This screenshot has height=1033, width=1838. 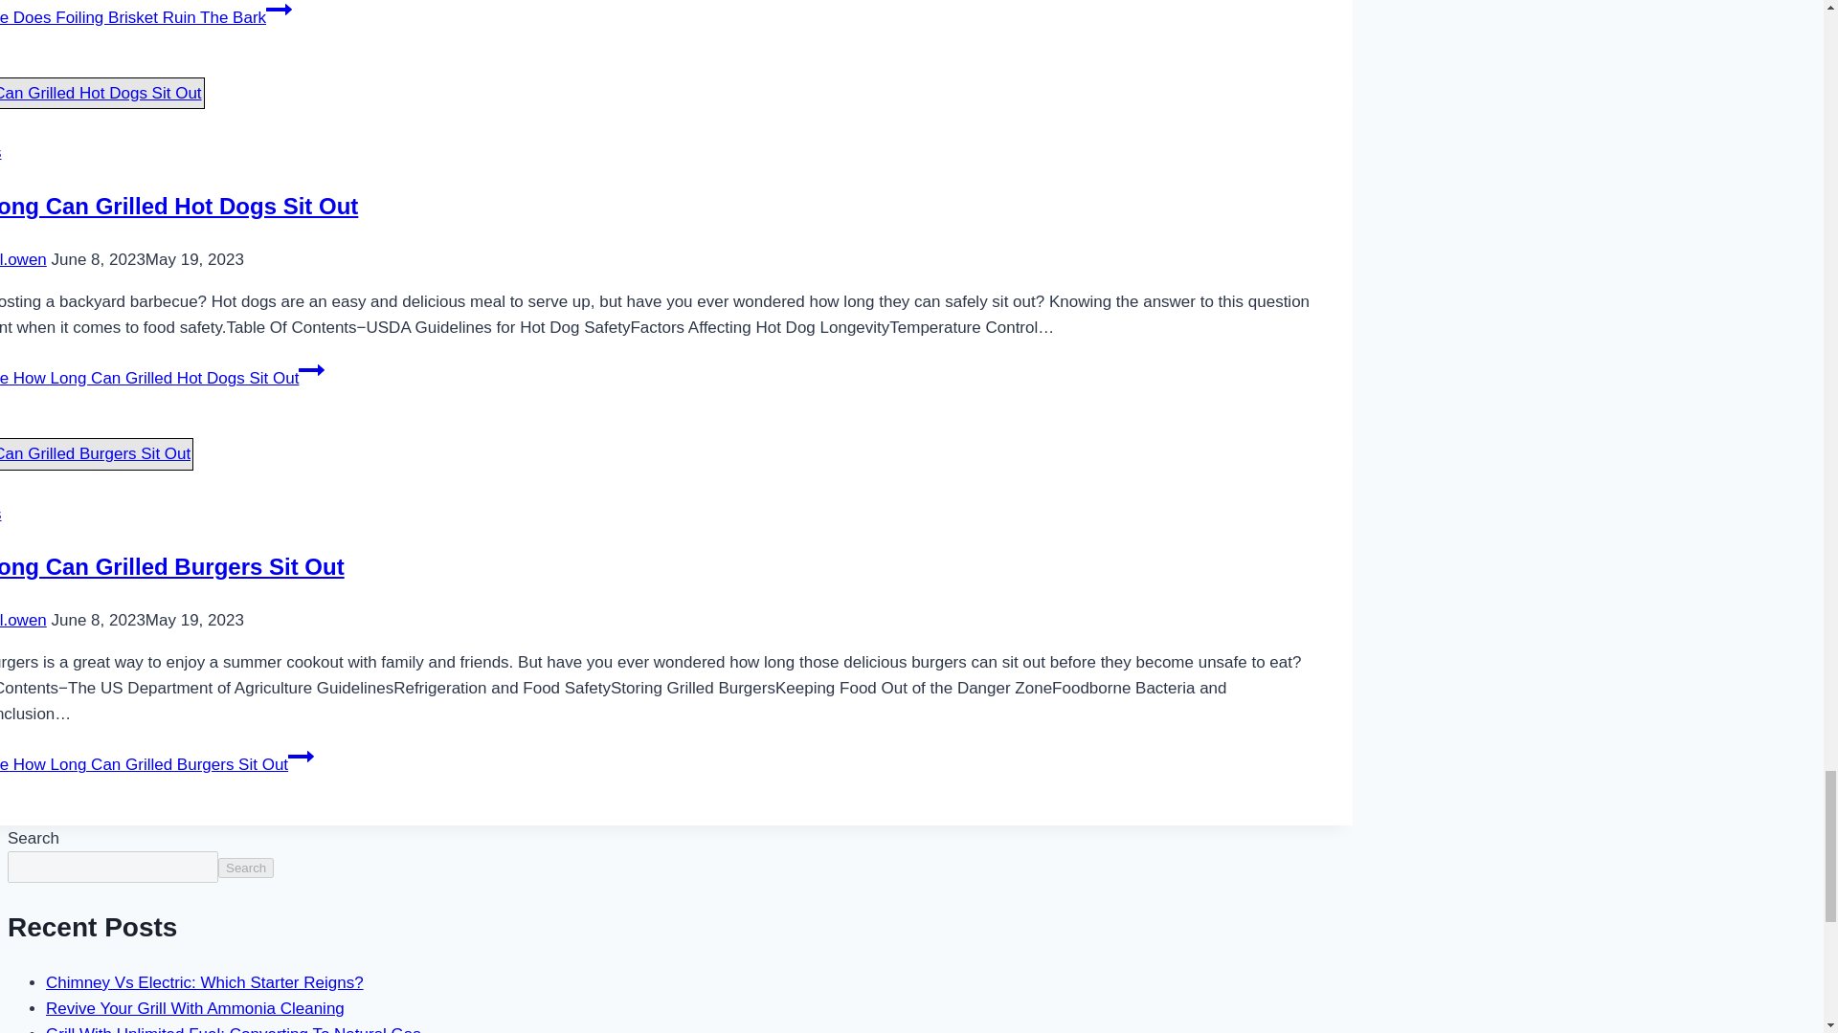 What do you see at coordinates (311, 369) in the screenshot?
I see `Continue` at bounding box center [311, 369].